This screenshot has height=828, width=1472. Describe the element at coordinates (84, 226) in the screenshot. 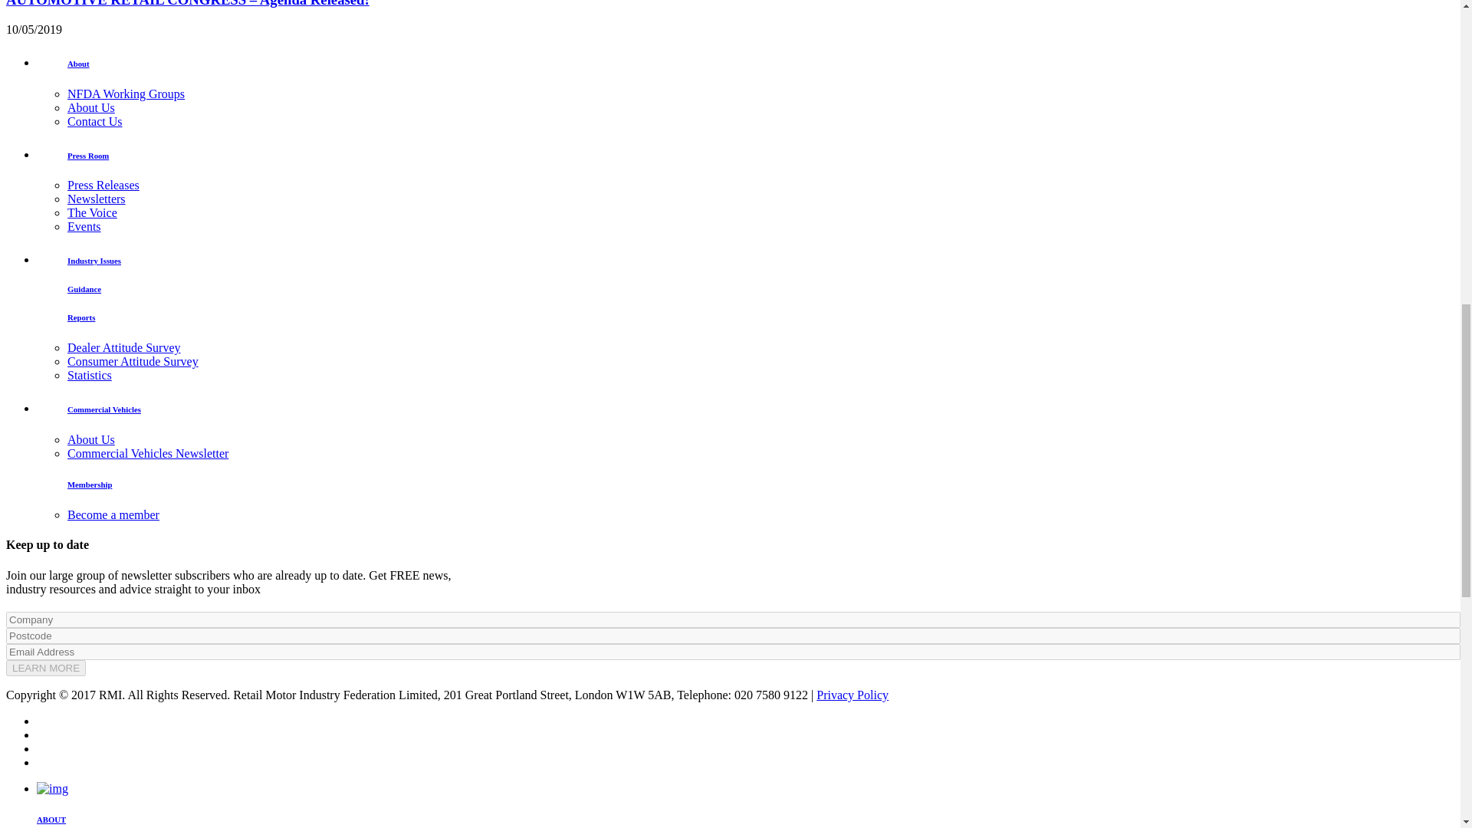

I see `Events` at that location.